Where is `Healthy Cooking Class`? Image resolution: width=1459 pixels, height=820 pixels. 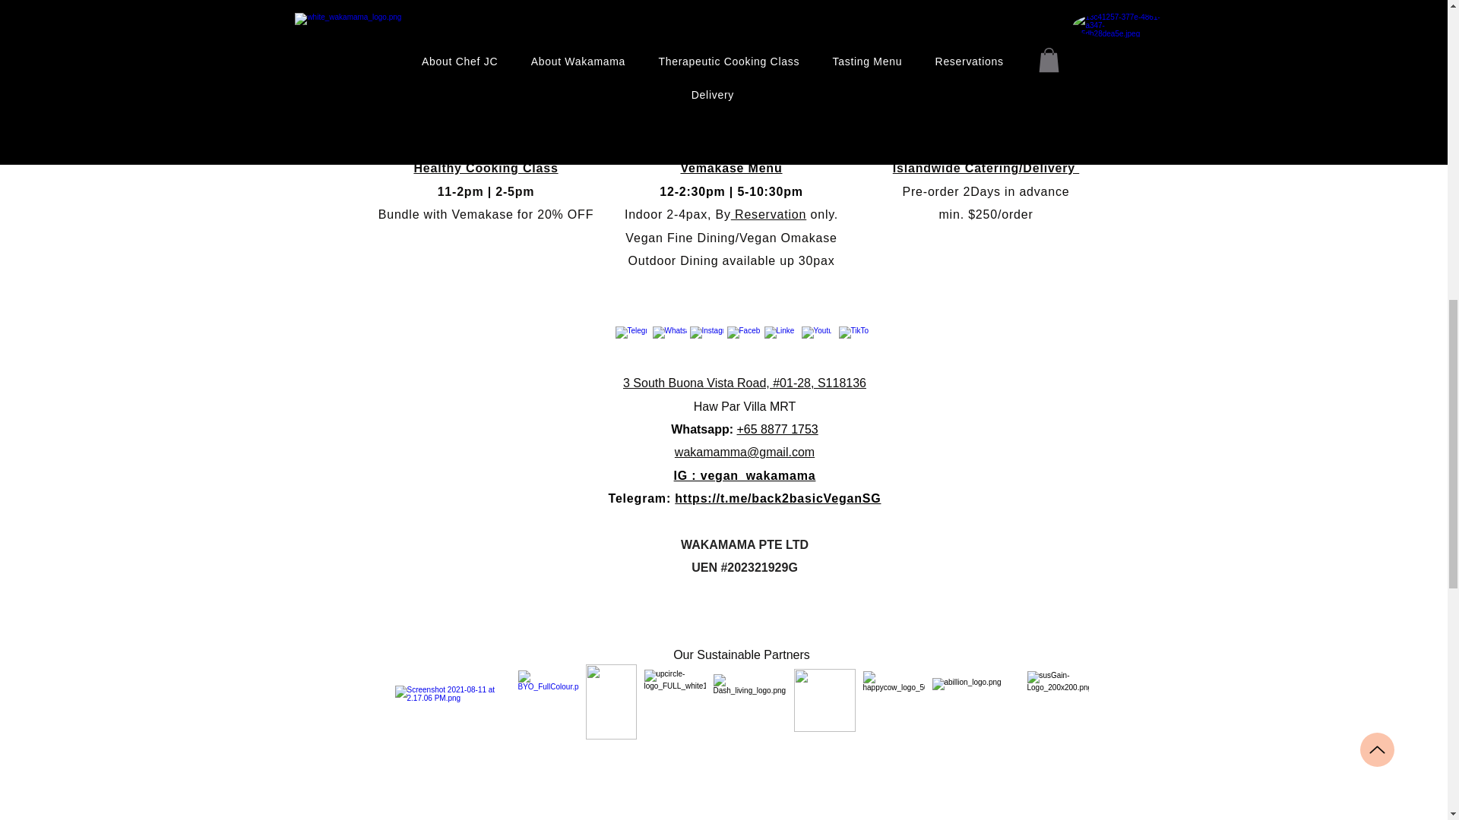
Healthy Cooking Class is located at coordinates (485, 168).